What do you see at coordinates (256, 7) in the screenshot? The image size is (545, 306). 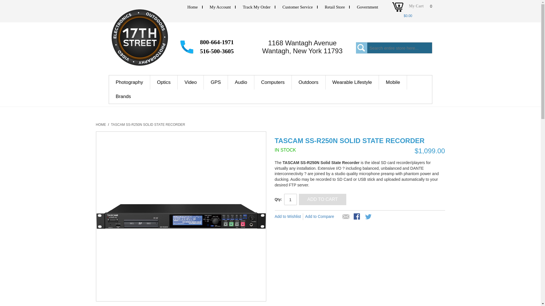 I see `Track My Order` at bounding box center [256, 7].